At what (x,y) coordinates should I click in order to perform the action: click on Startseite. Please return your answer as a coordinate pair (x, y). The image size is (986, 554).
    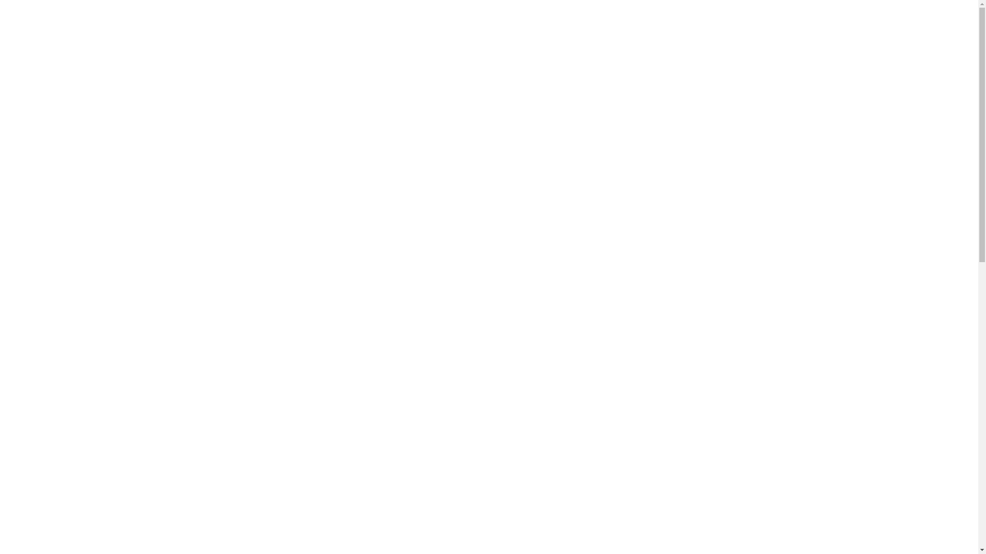
    Looking at the image, I should click on (36, 32).